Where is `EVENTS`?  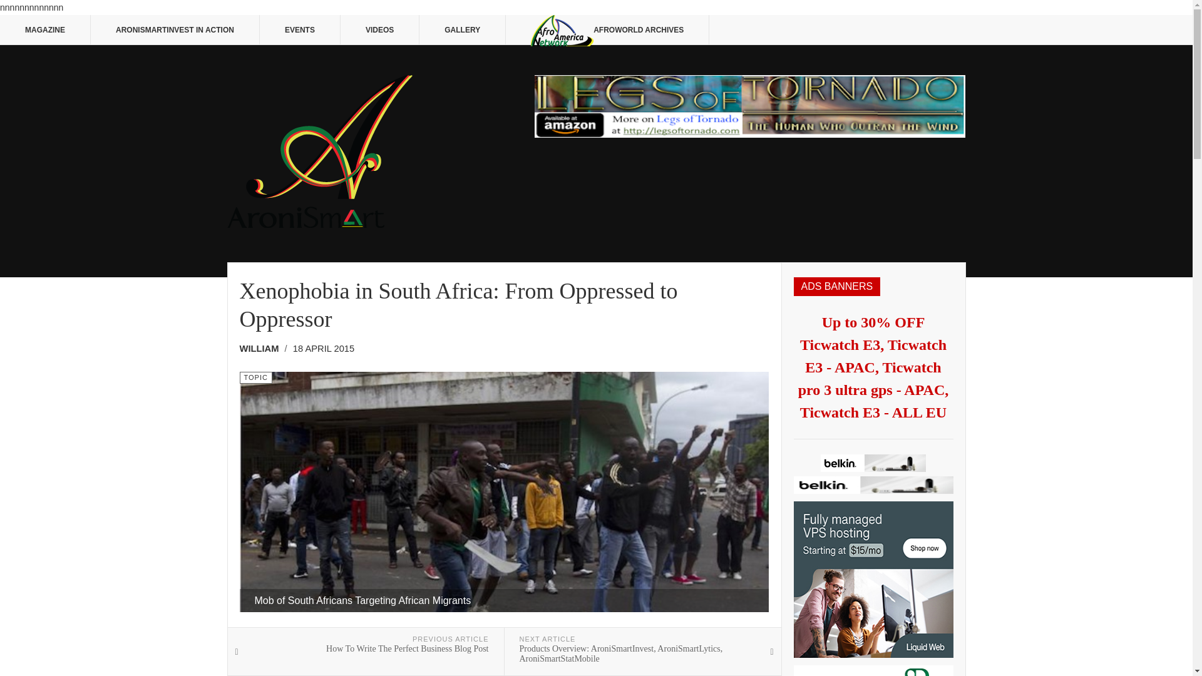 EVENTS is located at coordinates (299, 30).